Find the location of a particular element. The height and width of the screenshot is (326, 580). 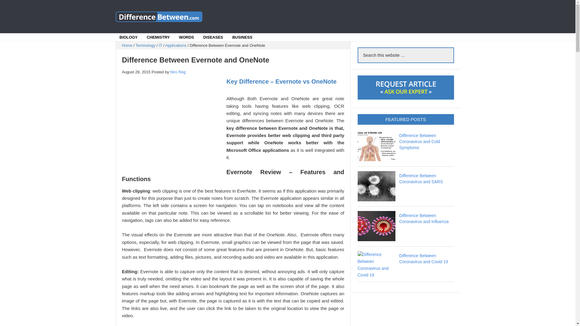

Home is located at coordinates (127, 45).